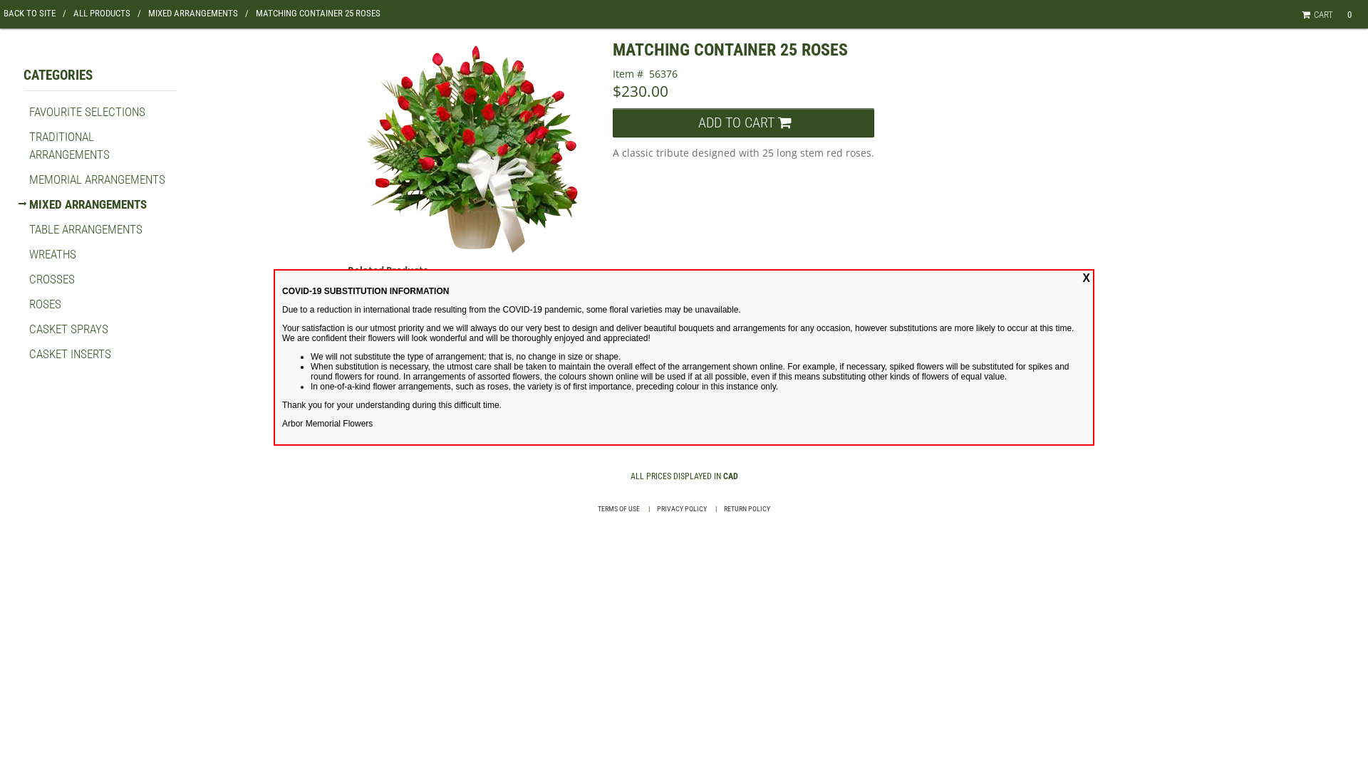  Describe the element at coordinates (682, 508) in the screenshot. I see `PRIVACY POLICY` at that location.